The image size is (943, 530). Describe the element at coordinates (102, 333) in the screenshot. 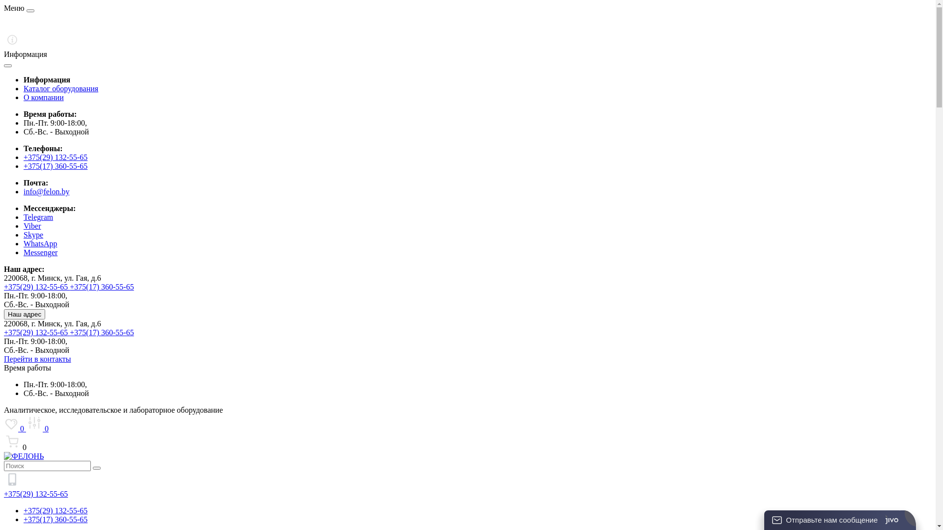

I see `+375(17) 360-55-65` at that location.